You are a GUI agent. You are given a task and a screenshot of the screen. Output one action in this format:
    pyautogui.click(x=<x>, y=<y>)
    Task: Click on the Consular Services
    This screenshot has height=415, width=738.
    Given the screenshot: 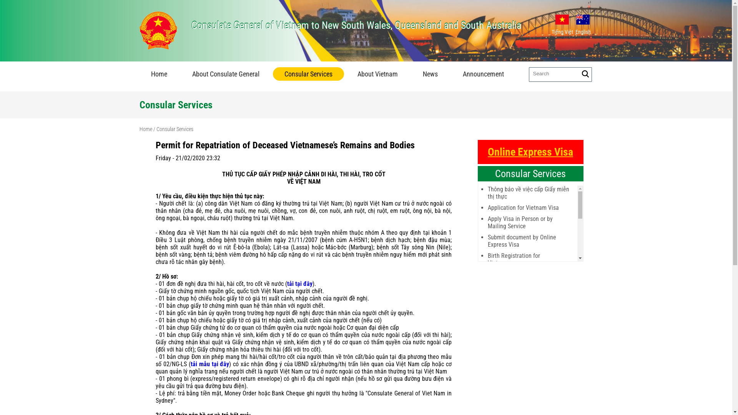 What is the action you would take?
    pyautogui.click(x=530, y=174)
    